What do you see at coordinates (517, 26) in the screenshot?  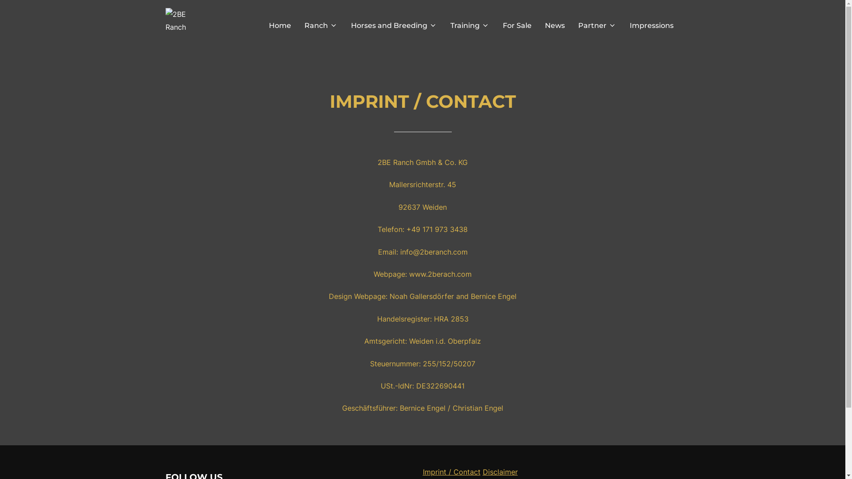 I see `For Sale` at bounding box center [517, 26].